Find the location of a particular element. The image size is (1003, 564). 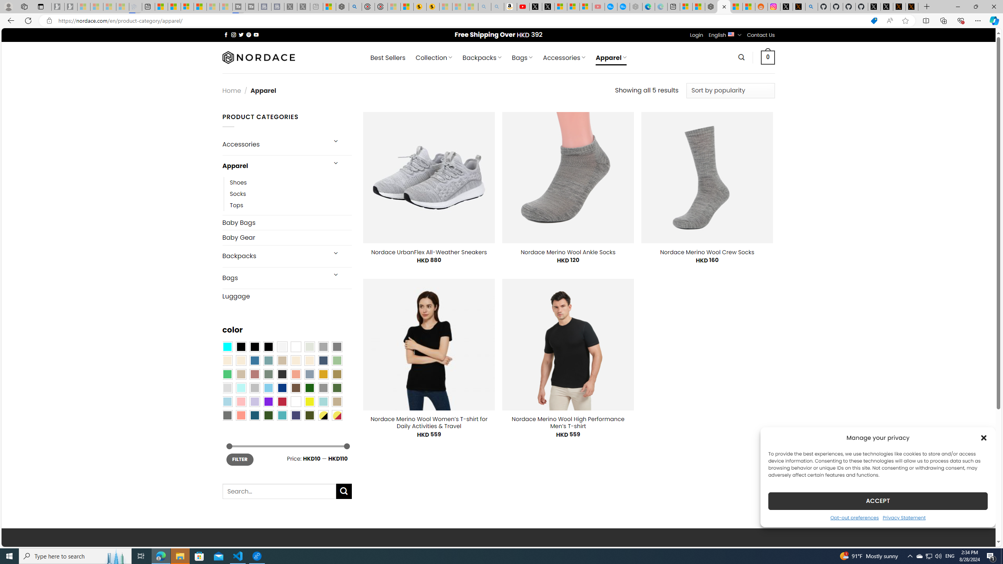

Class: cmplz-close is located at coordinates (984, 437).